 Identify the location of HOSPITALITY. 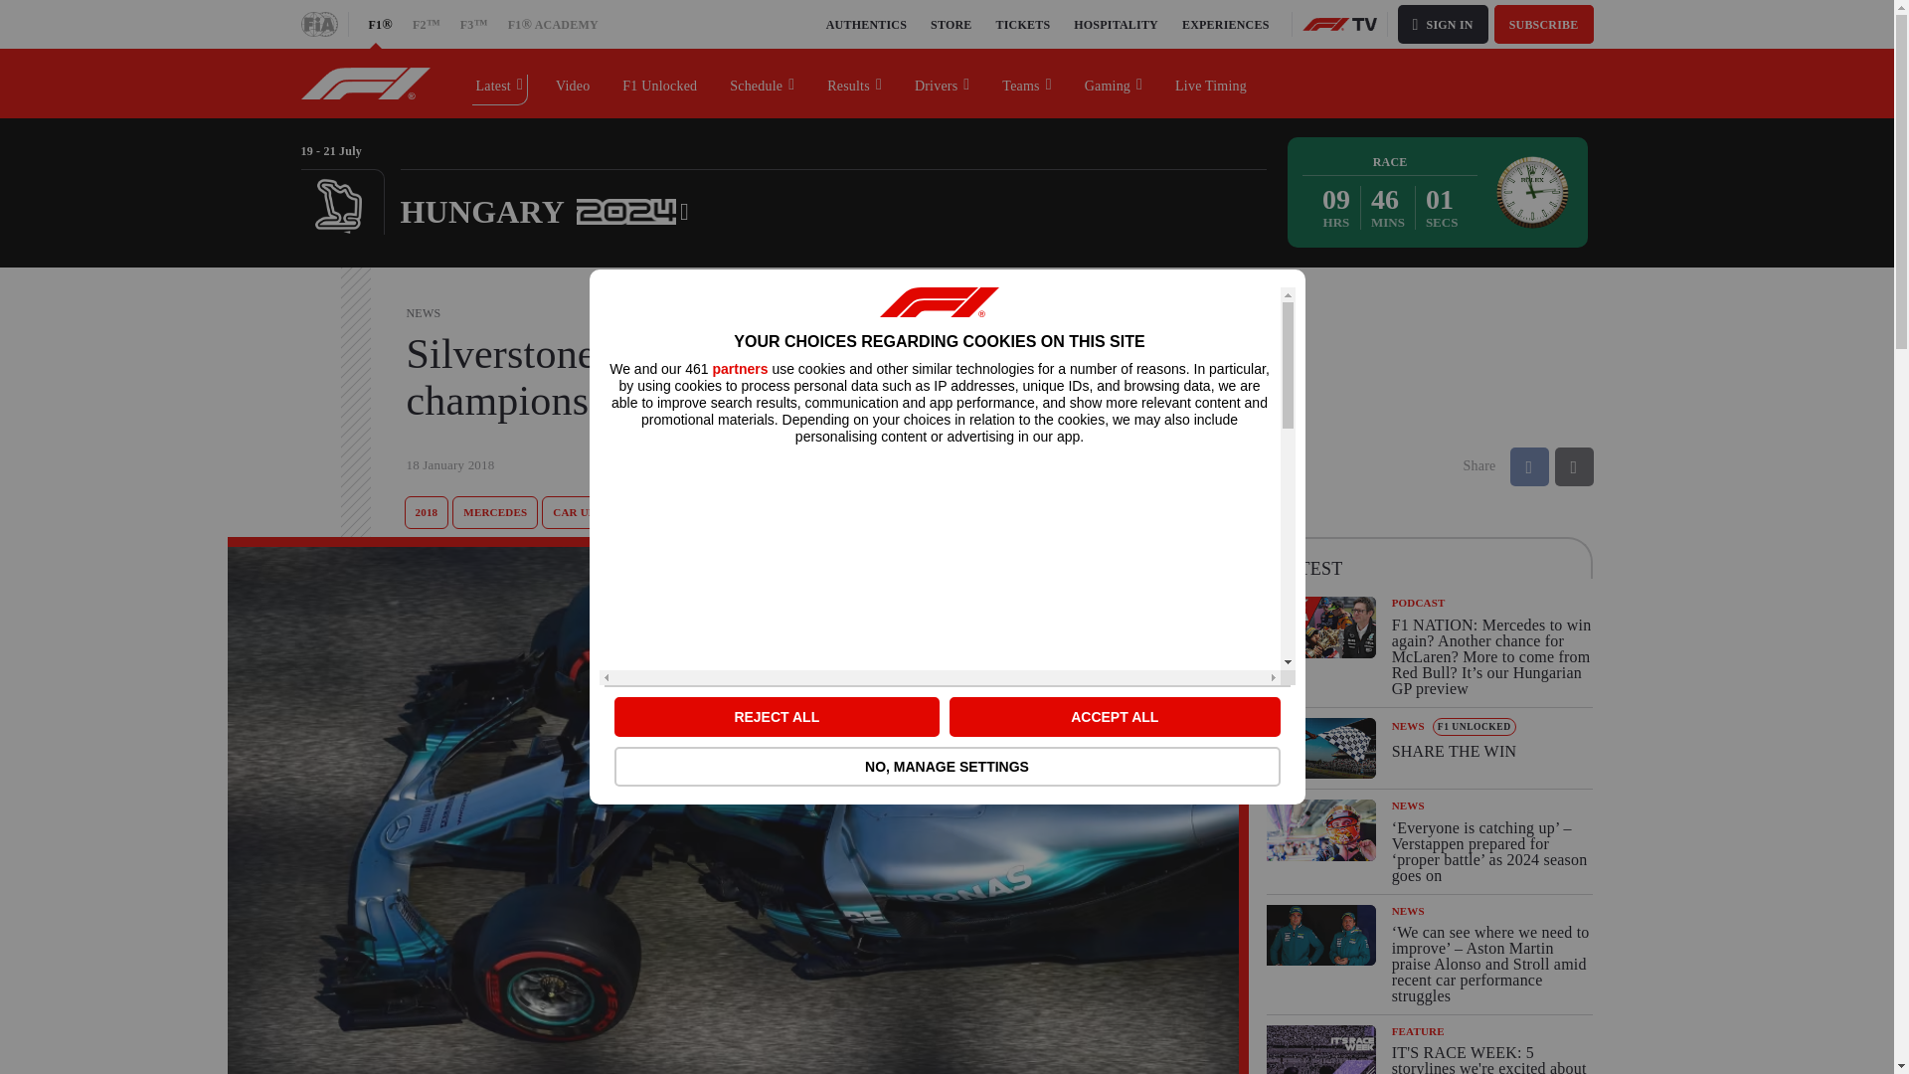
(1443, 24).